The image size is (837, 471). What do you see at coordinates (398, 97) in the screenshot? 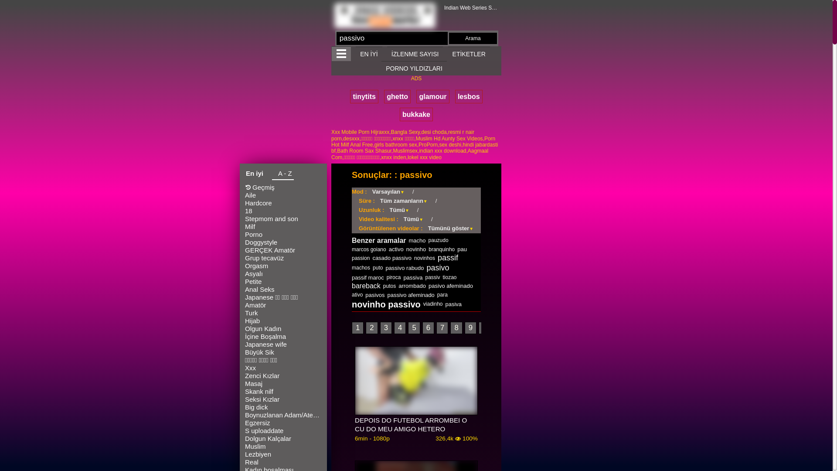
I see `ghetto` at bounding box center [398, 97].